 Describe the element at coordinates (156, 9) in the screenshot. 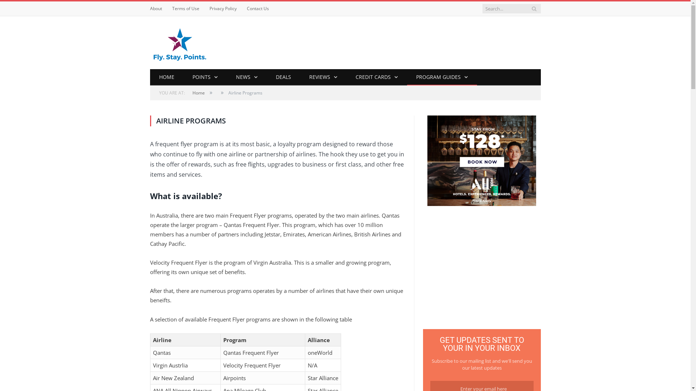

I see `About` at that location.